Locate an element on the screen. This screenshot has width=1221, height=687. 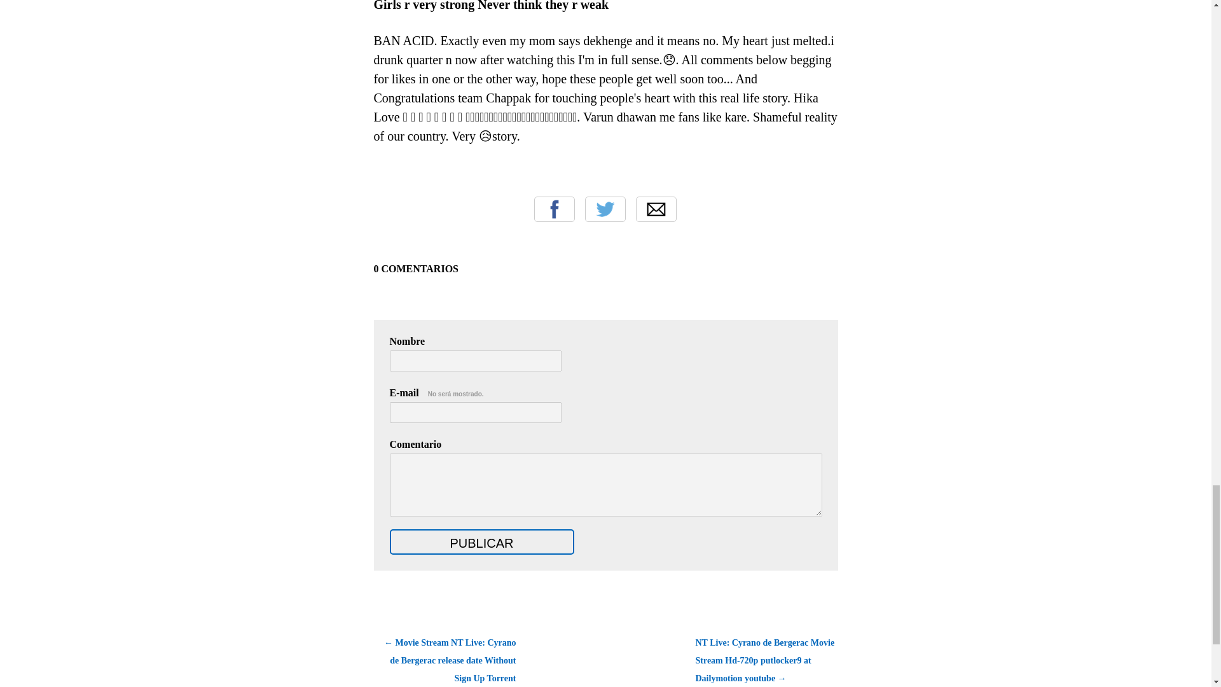
Compartir en Twitter is located at coordinates (605, 209).